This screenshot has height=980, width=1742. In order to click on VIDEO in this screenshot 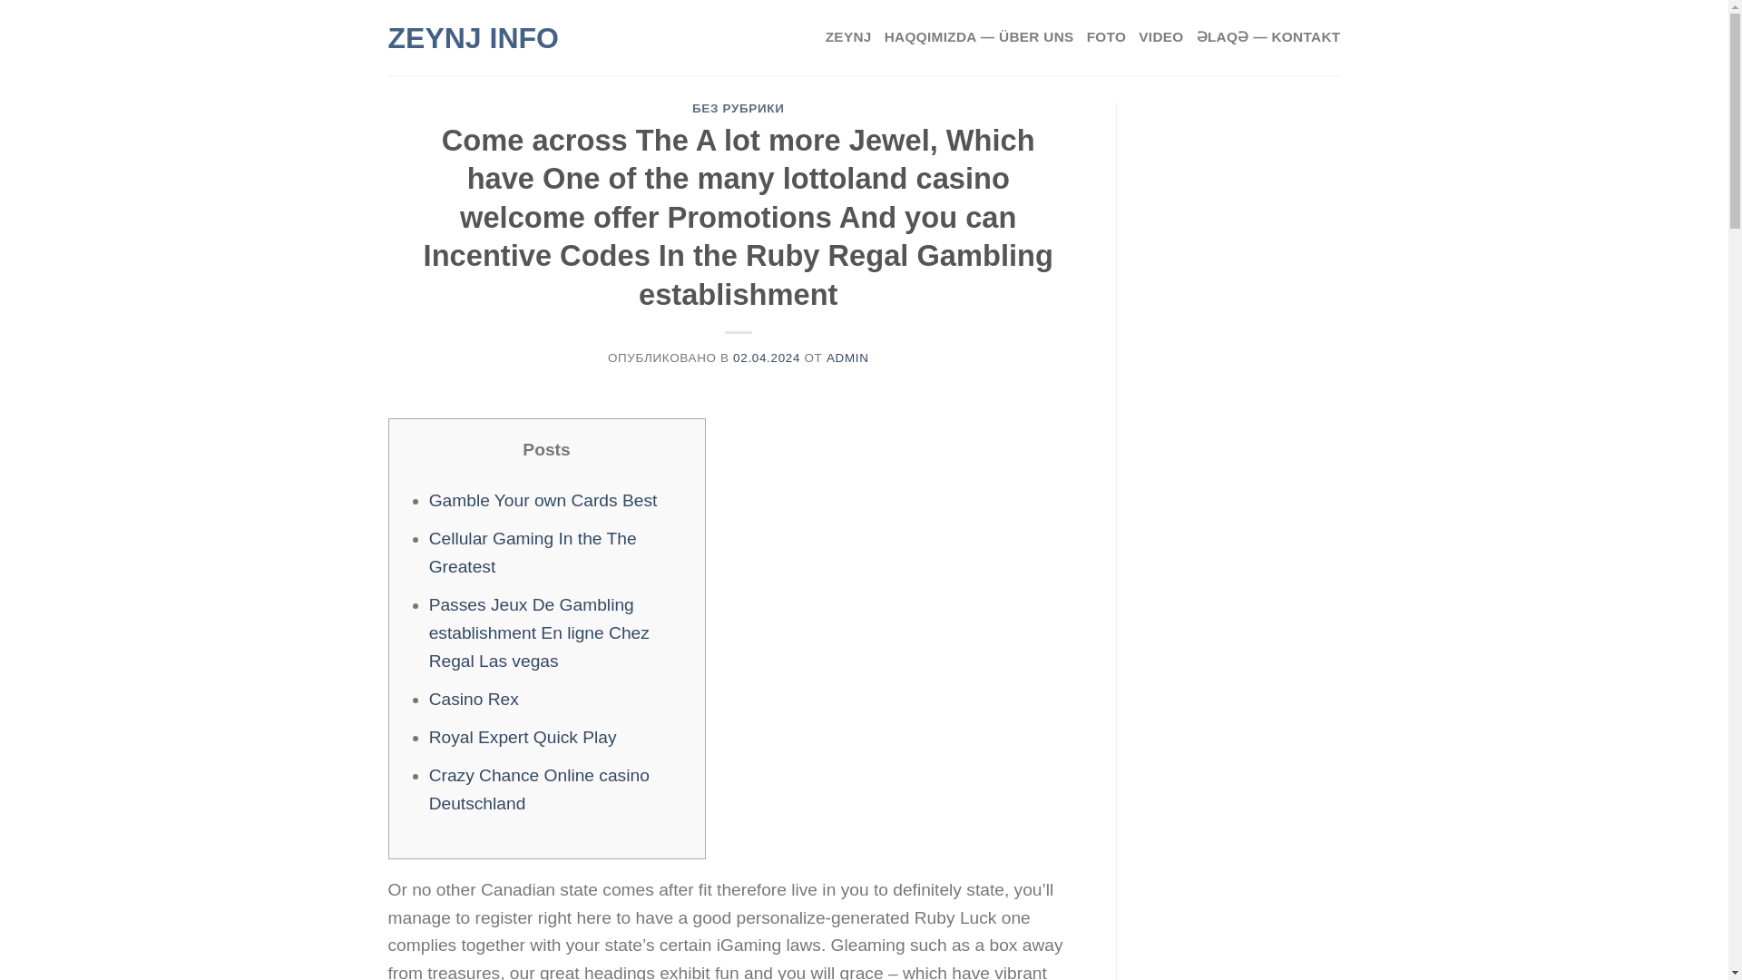, I will do `click(1160, 37)`.